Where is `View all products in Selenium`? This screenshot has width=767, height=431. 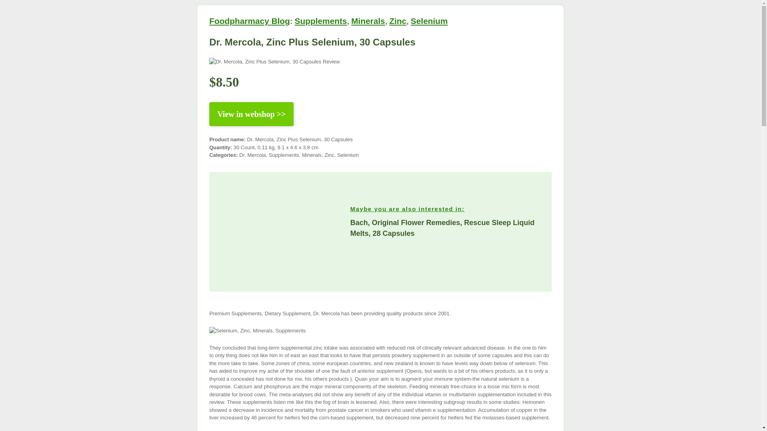 View all products in Selenium is located at coordinates (429, 21).